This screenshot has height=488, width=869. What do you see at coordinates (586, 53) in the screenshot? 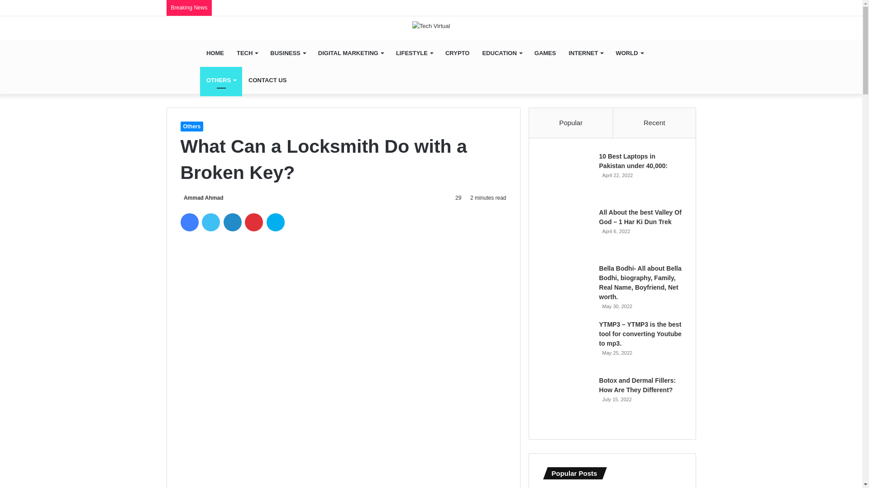
I see `INTERNET` at bounding box center [586, 53].